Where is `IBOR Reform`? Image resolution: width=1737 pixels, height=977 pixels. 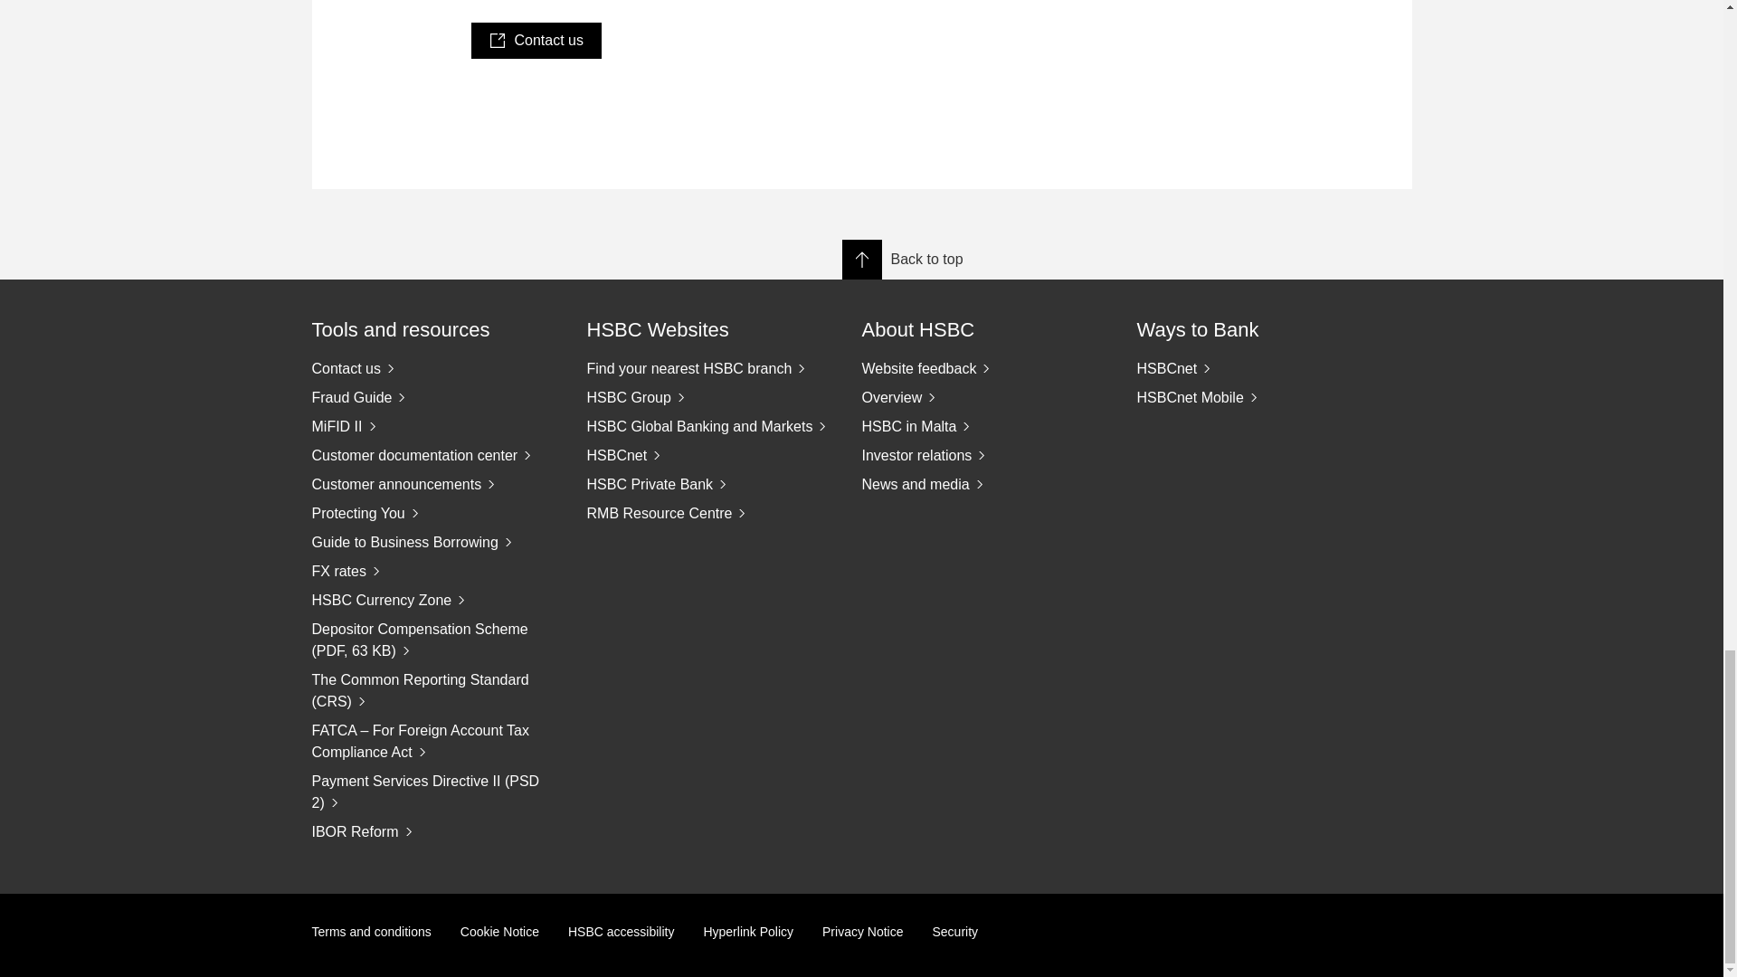 IBOR Reform is located at coordinates (434, 832).